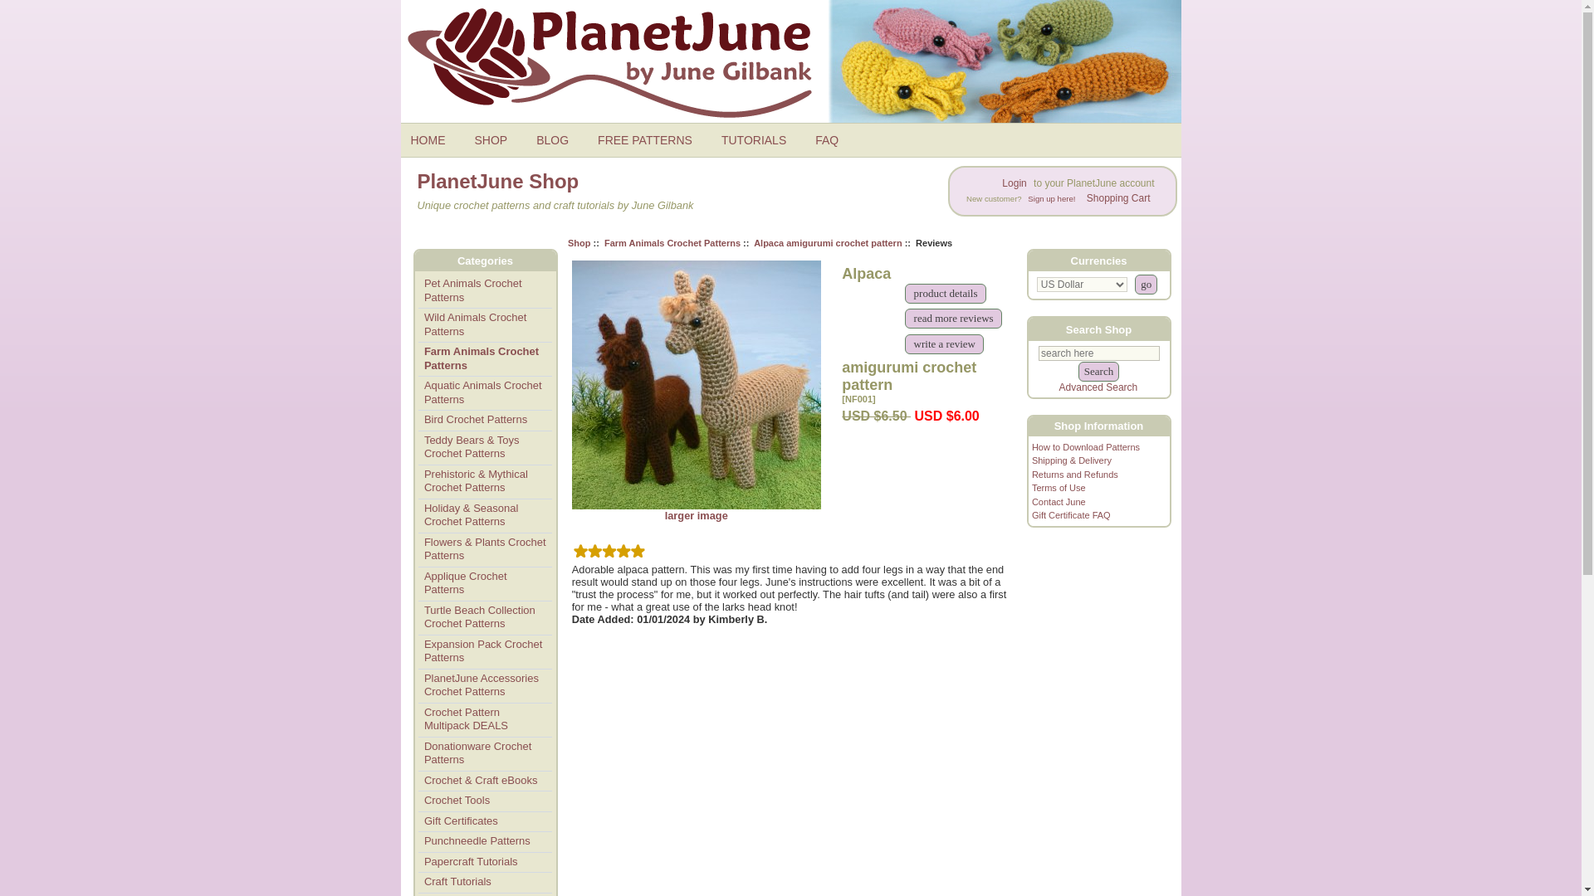 This screenshot has width=1594, height=896. What do you see at coordinates (696, 509) in the screenshot?
I see `larger image` at bounding box center [696, 509].